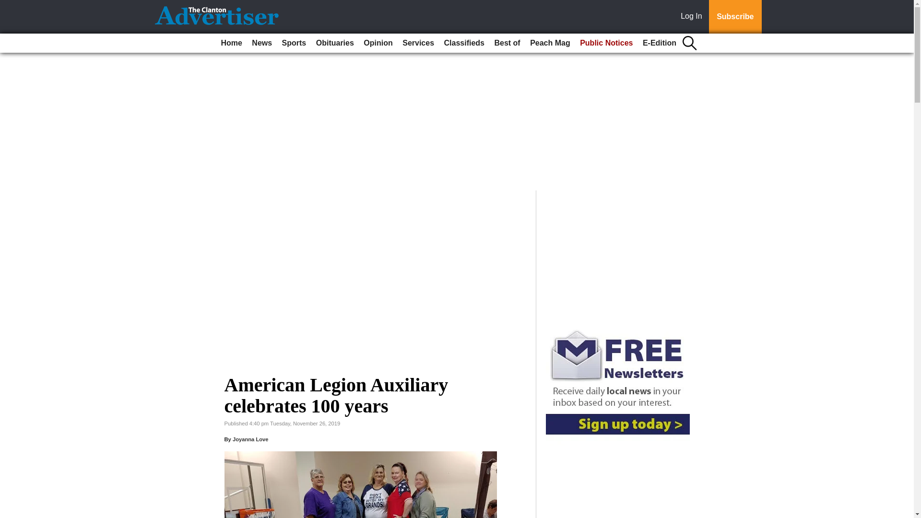 This screenshot has width=921, height=518. Describe the element at coordinates (660, 43) in the screenshot. I see `E-Edition` at that location.